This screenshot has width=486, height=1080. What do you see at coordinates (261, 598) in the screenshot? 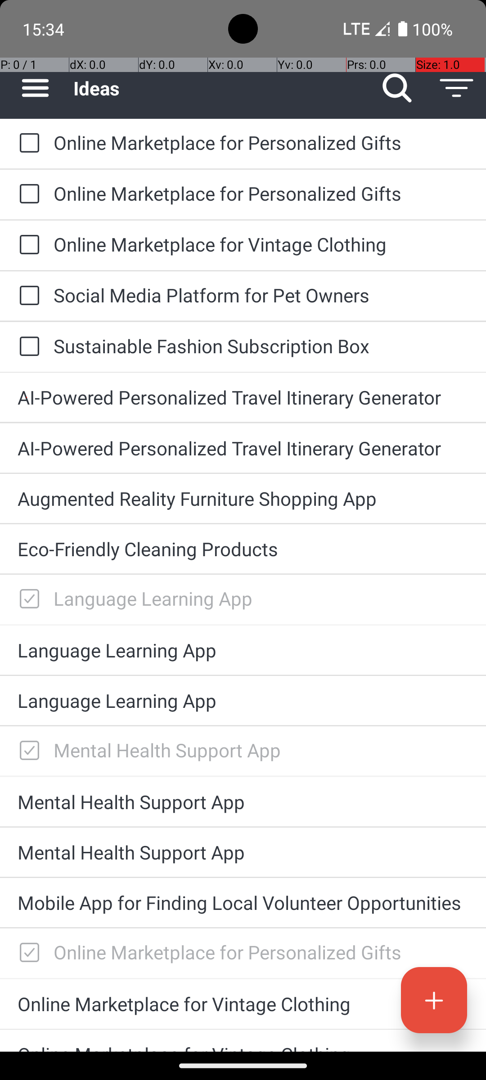
I see `Language Learning App` at bounding box center [261, 598].